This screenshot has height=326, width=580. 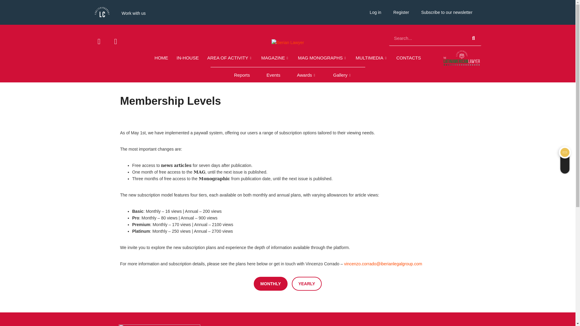 What do you see at coordinates (375, 12) in the screenshot?
I see `Log in` at bounding box center [375, 12].